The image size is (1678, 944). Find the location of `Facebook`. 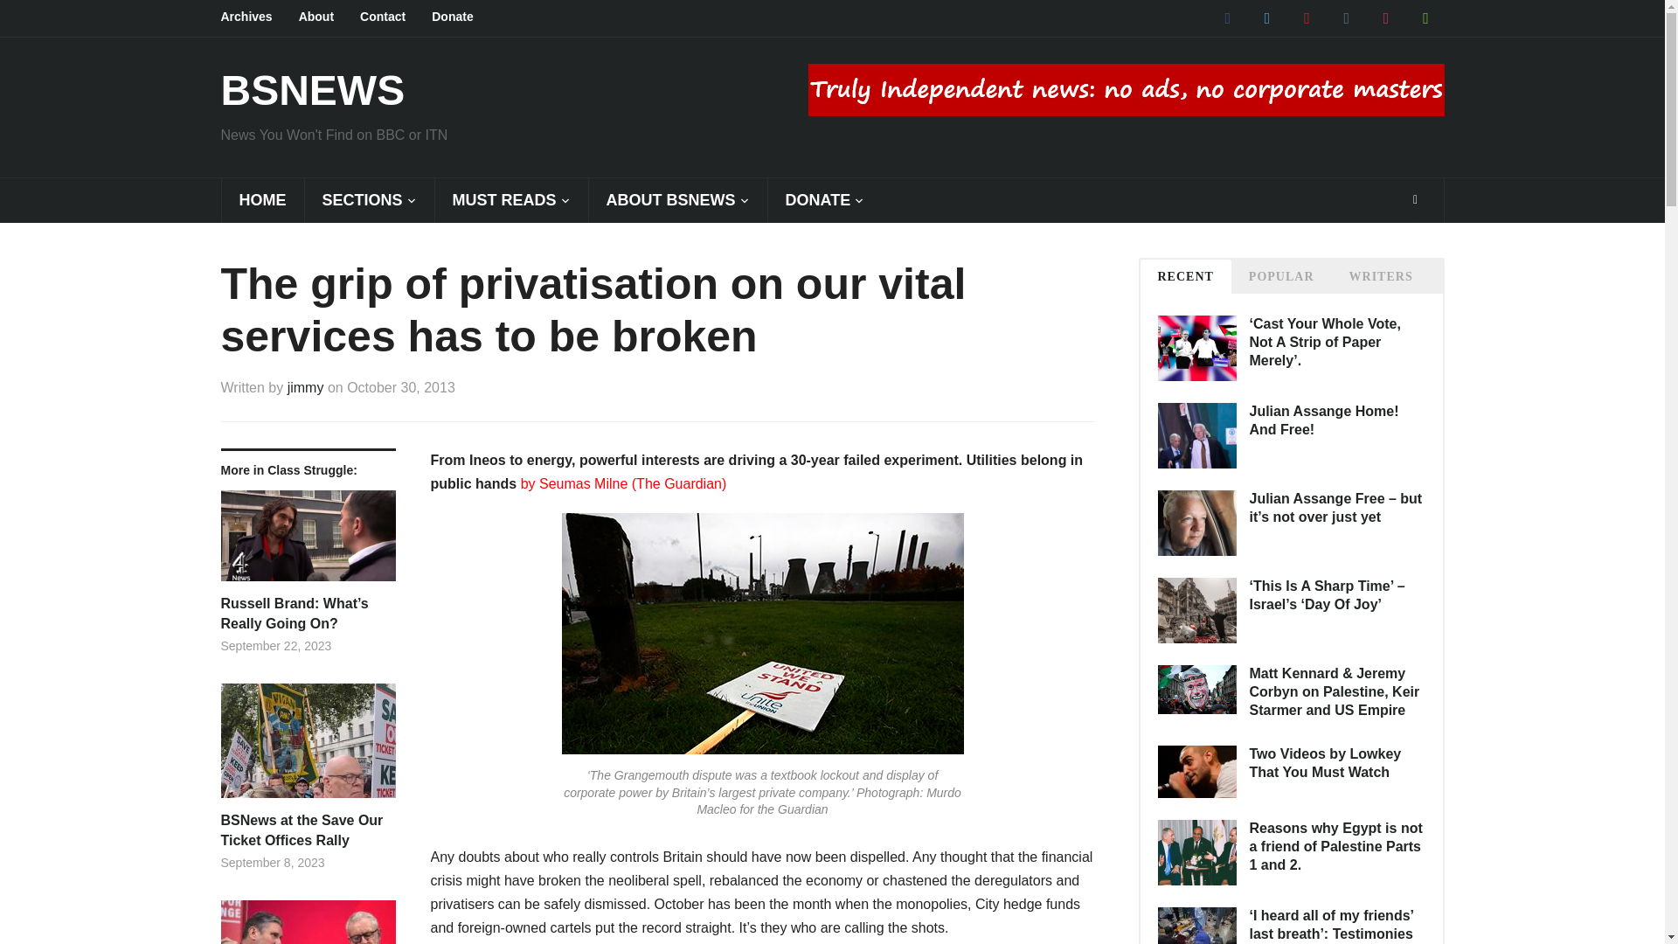

Facebook is located at coordinates (1228, 17).